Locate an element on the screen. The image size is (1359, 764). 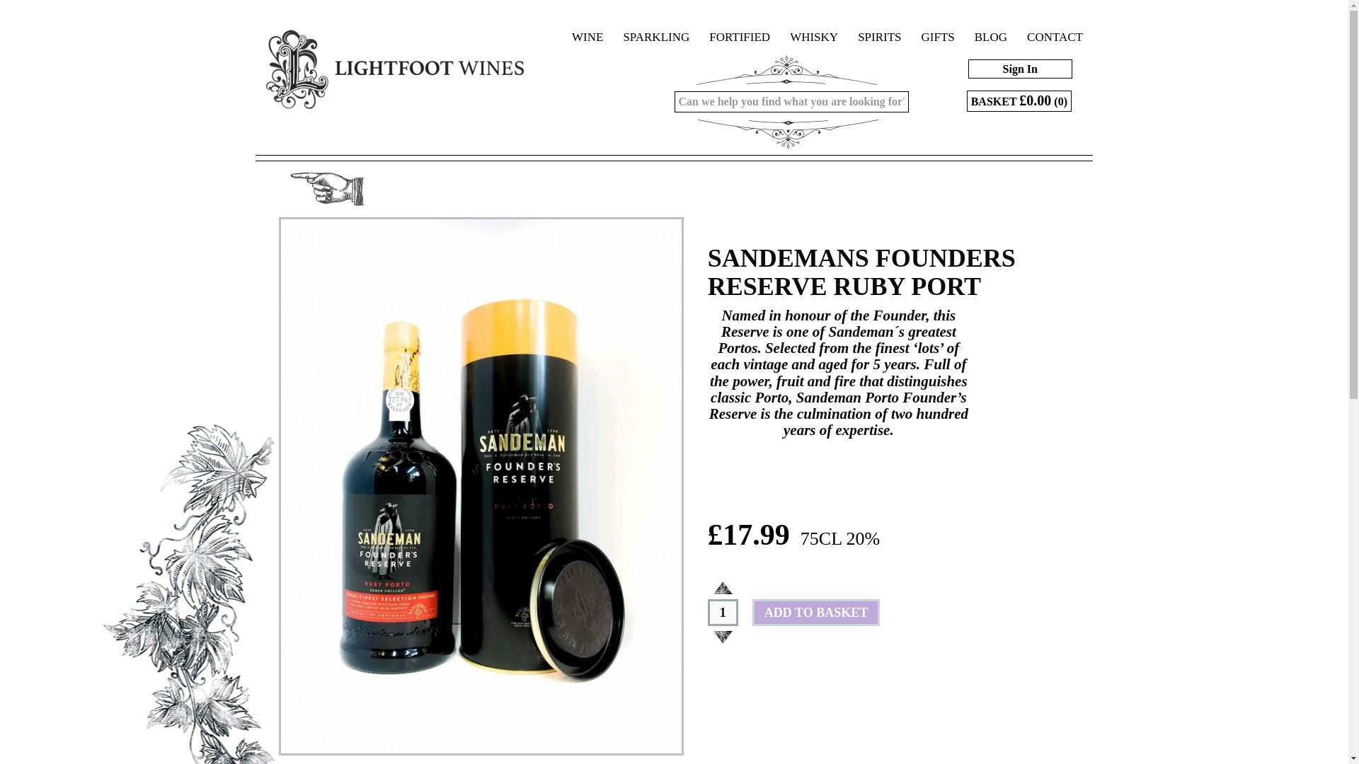
FORTIFIED is located at coordinates (740, 25).